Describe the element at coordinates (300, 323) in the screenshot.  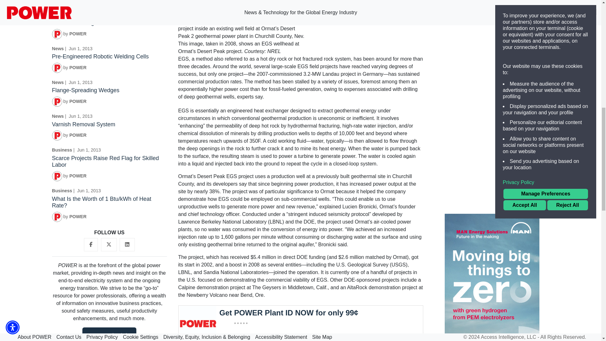
I see `3rd party ad content` at that location.